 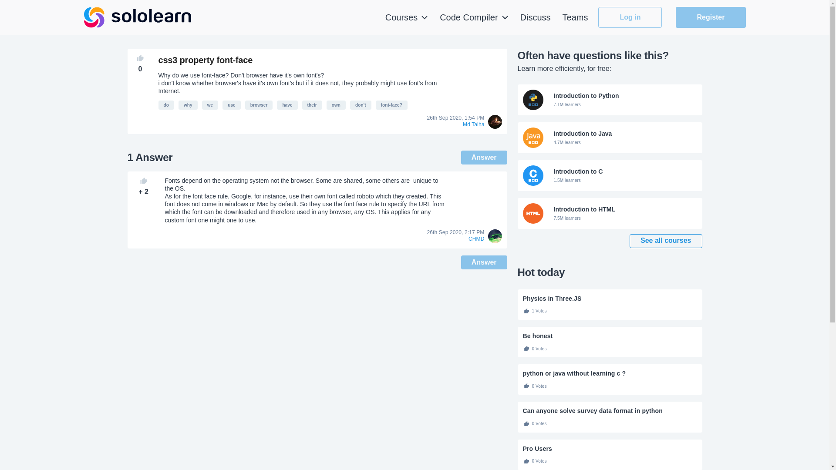 I want to click on Introduction to HTML, so click(x=391, y=105).